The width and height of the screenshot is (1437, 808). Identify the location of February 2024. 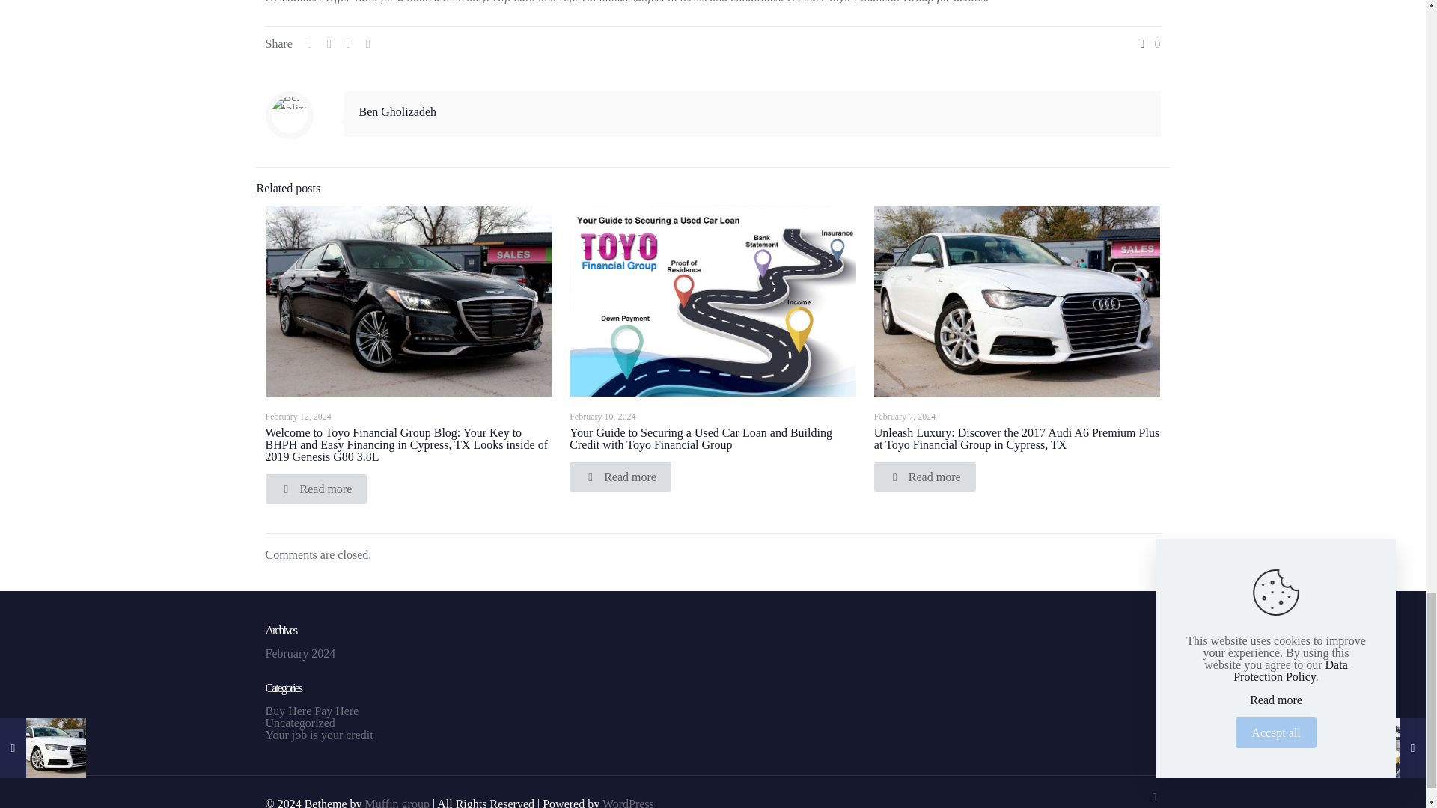
(299, 654).